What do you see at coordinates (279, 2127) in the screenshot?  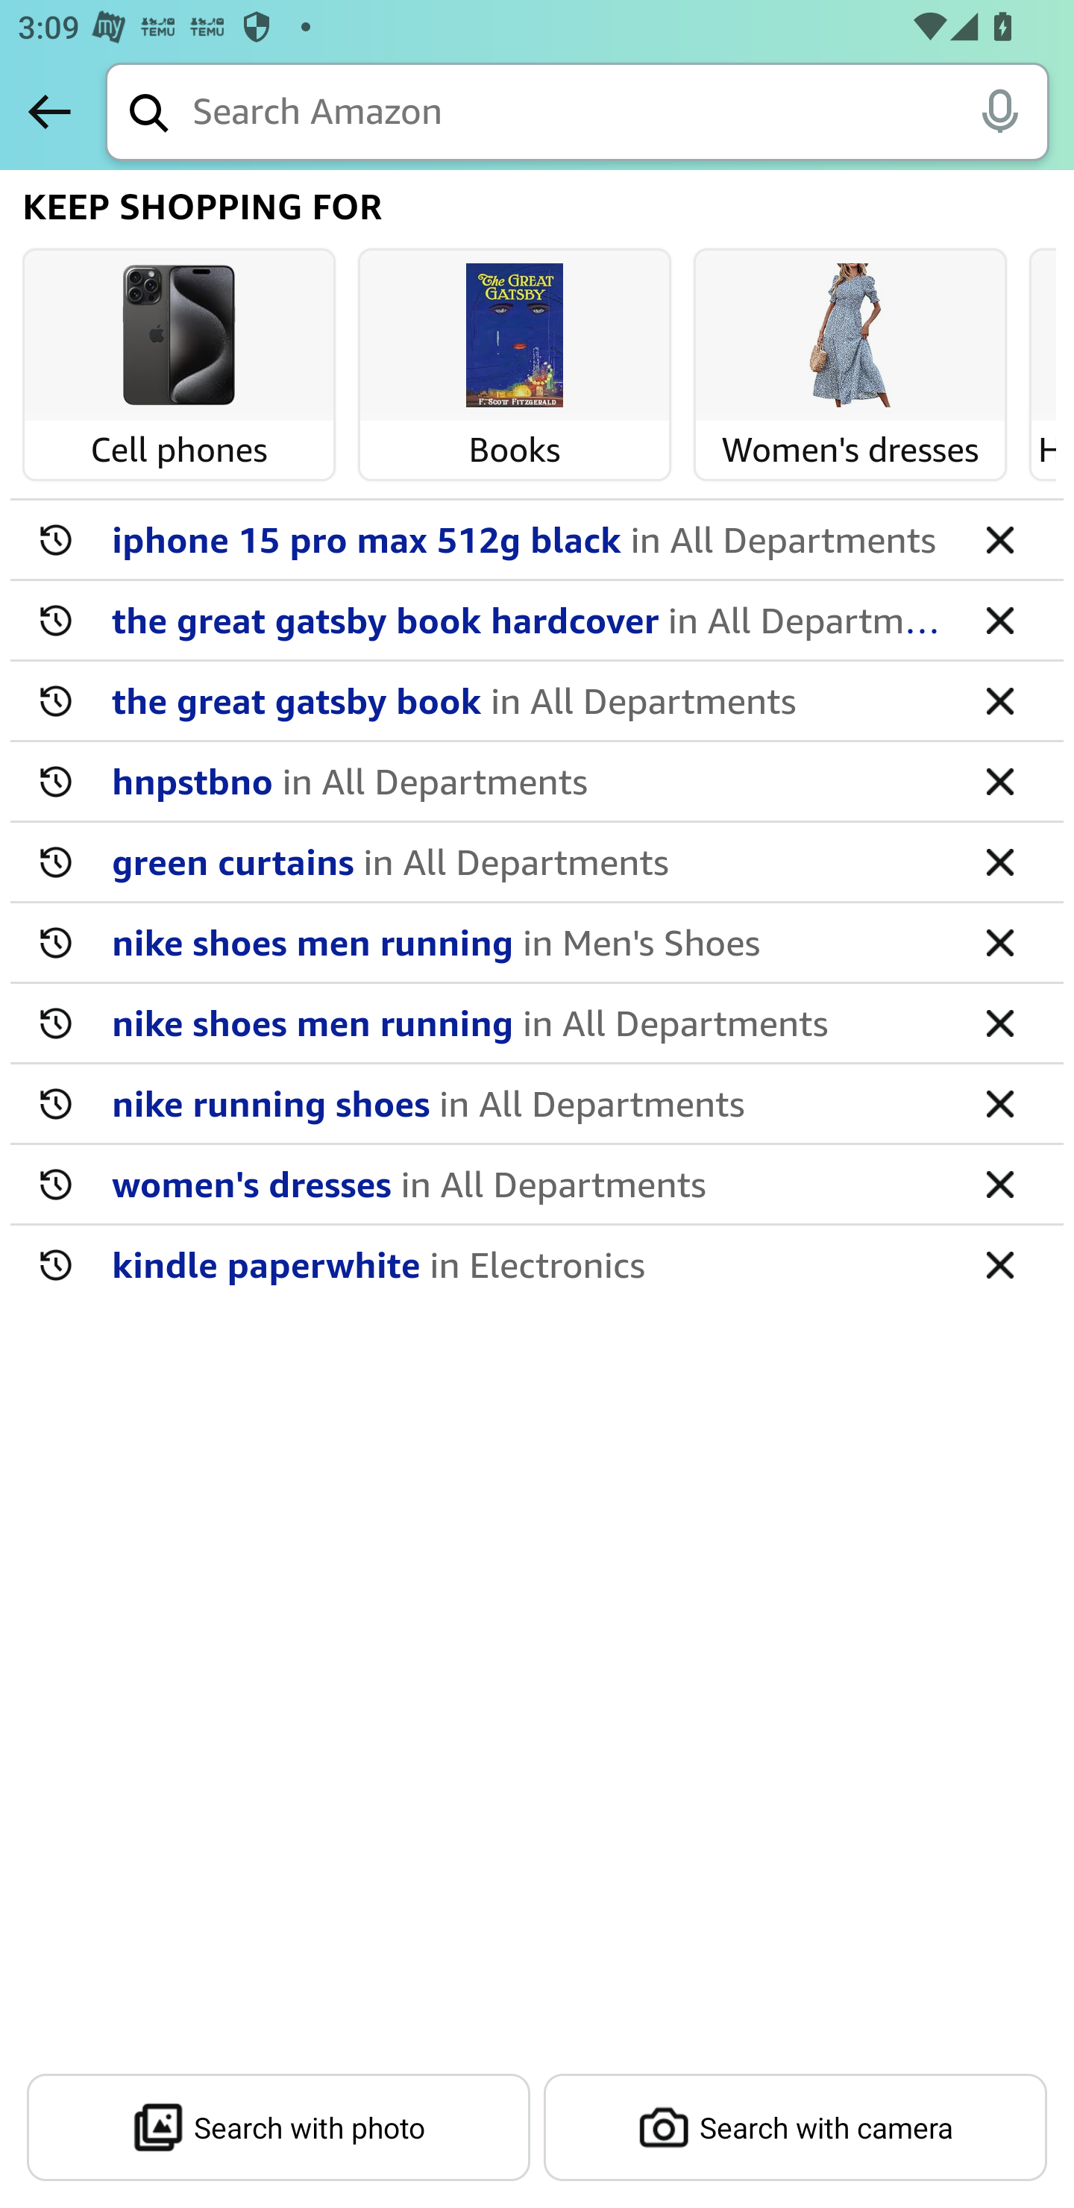 I see `Search with photo` at bounding box center [279, 2127].